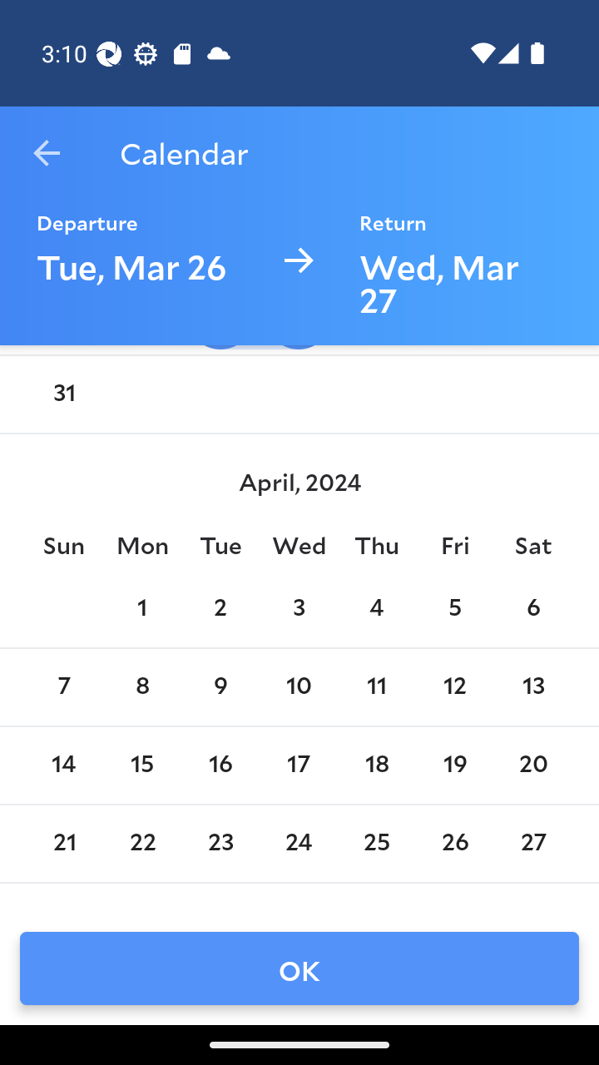  I want to click on 22, so click(141, 844).